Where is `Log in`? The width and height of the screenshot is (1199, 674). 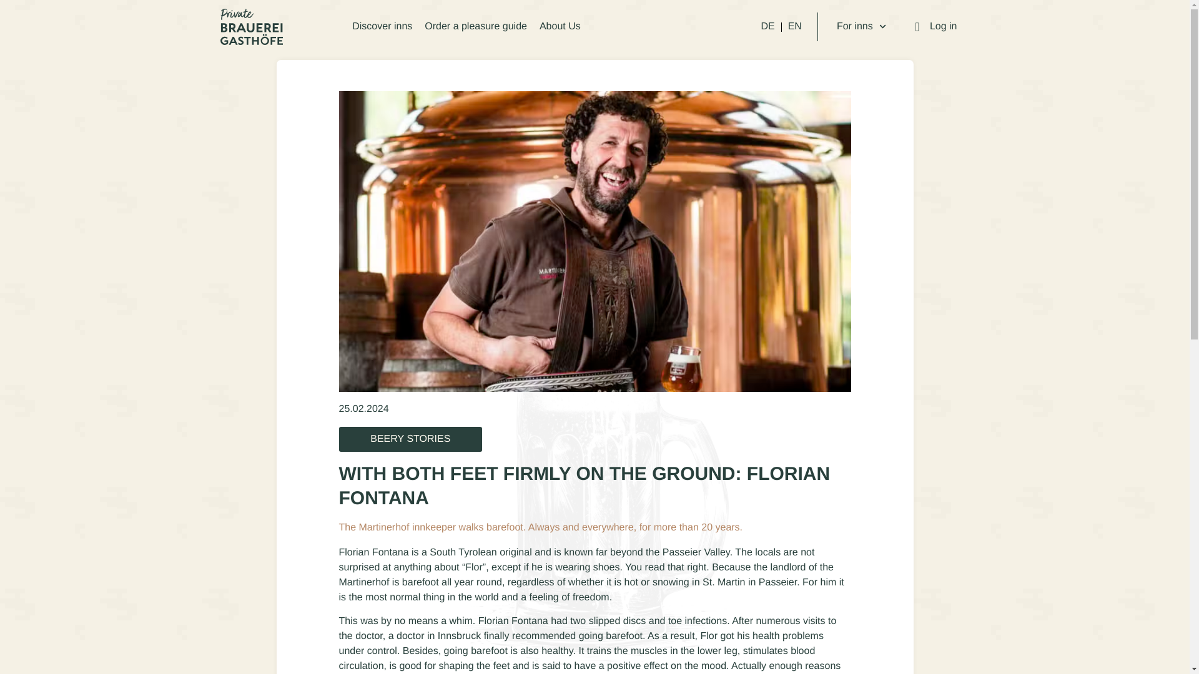
Log in is located at coordinates (934, 26).